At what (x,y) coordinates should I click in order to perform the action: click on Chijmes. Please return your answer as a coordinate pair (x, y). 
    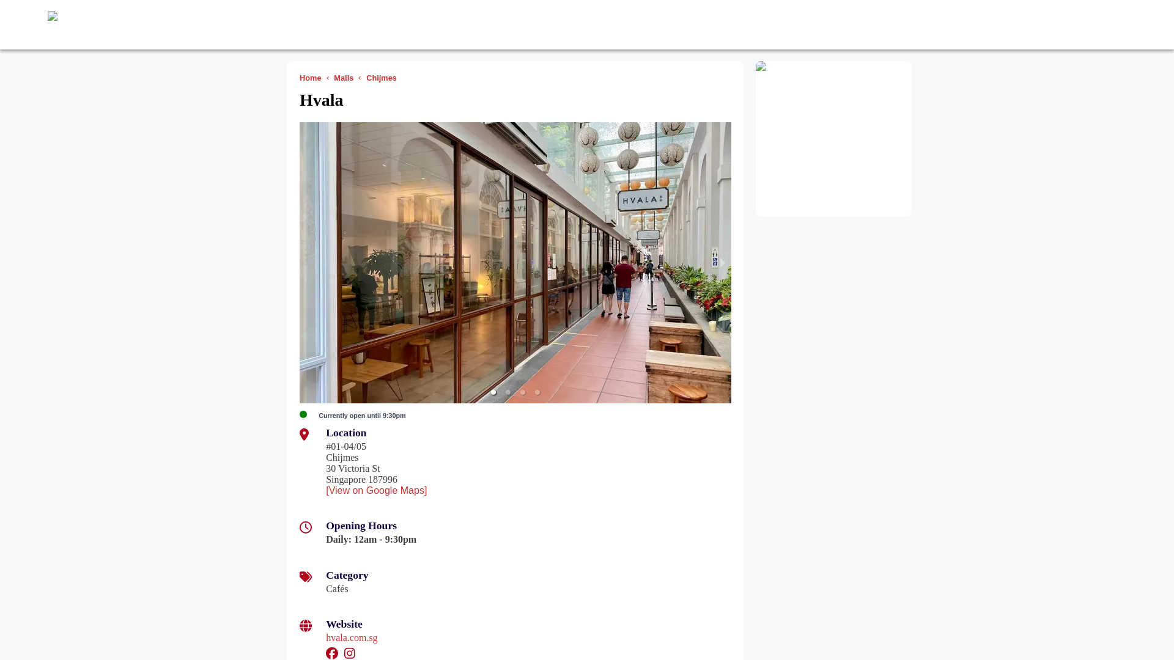
    Looking at the image, I should click on (384, 78).